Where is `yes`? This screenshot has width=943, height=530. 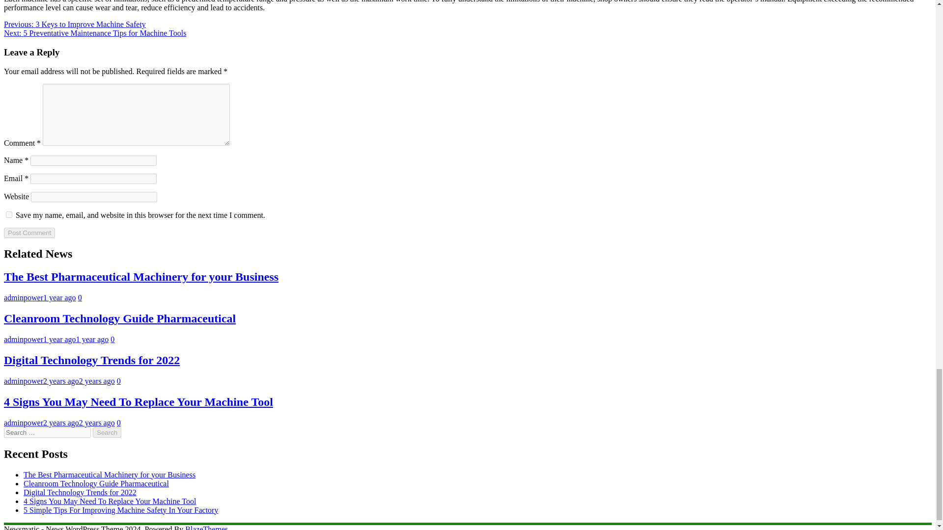 yes is located at coordinates (9, 214).